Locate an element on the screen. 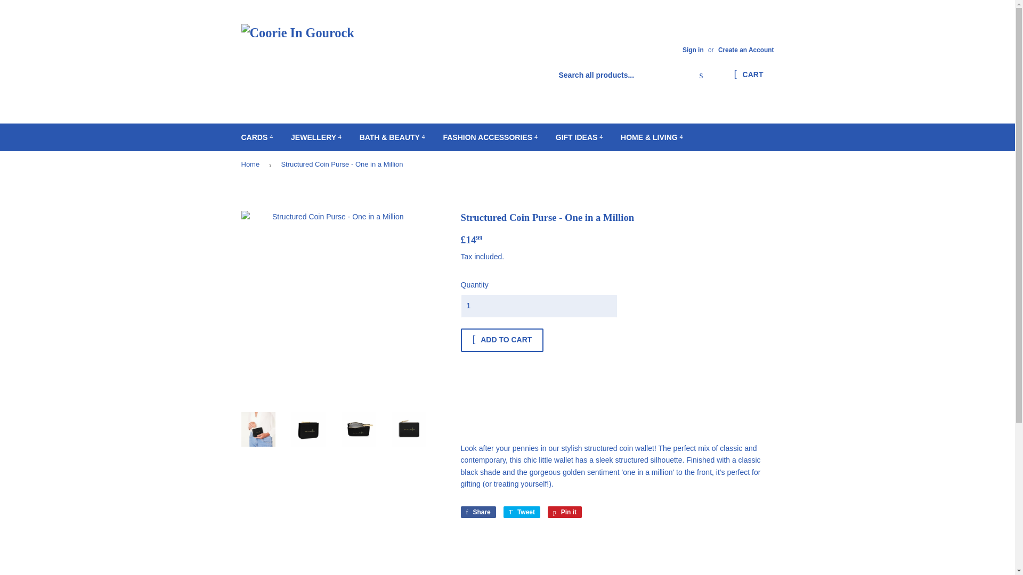 Image resolution: width=1023 pixels, height=575 pixels. 1 is located at coordinates (538, 306).